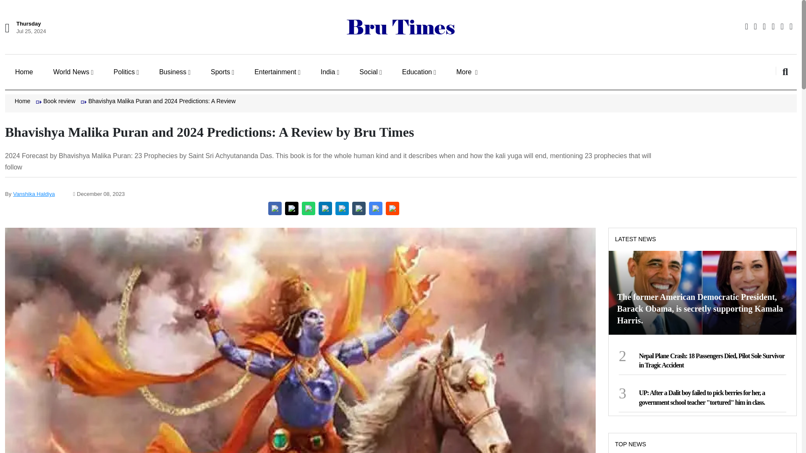 The width and height of the screenshot is (806, 453). What do you see at coordinates (73, 72) in the screenshot?
I see `World News` at bounding box center [73, 72].